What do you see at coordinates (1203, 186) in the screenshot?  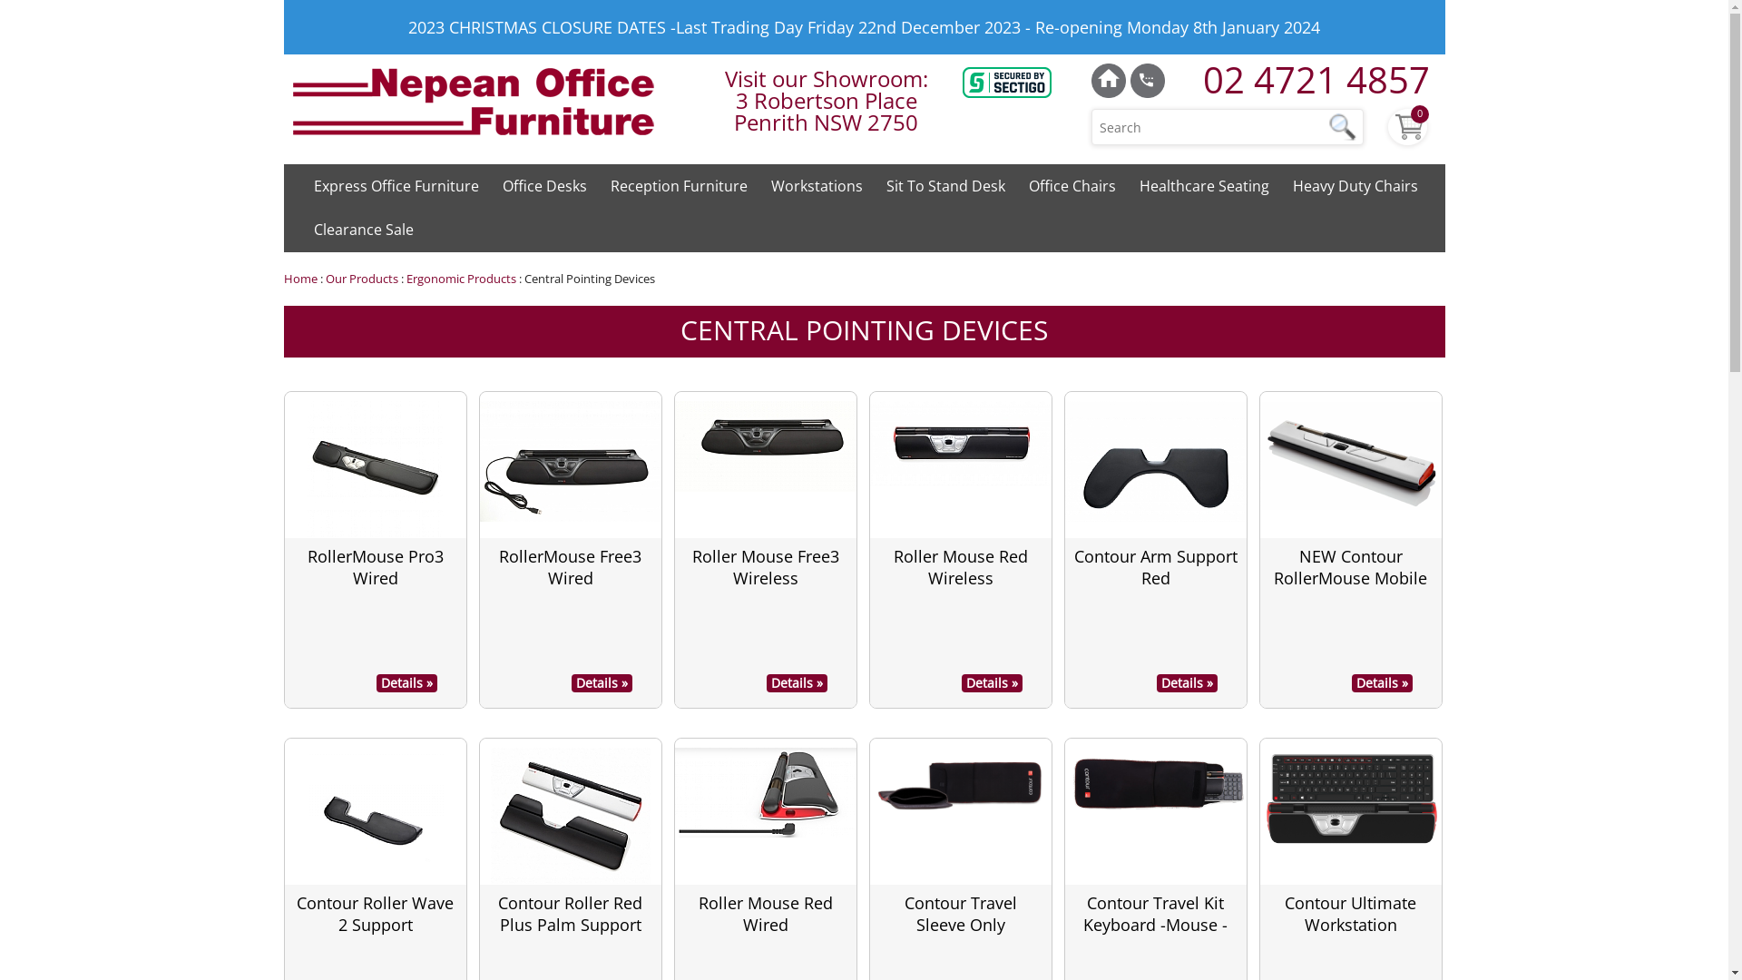 I see `Healthcare Seating` at bounding box center [1203, 186].